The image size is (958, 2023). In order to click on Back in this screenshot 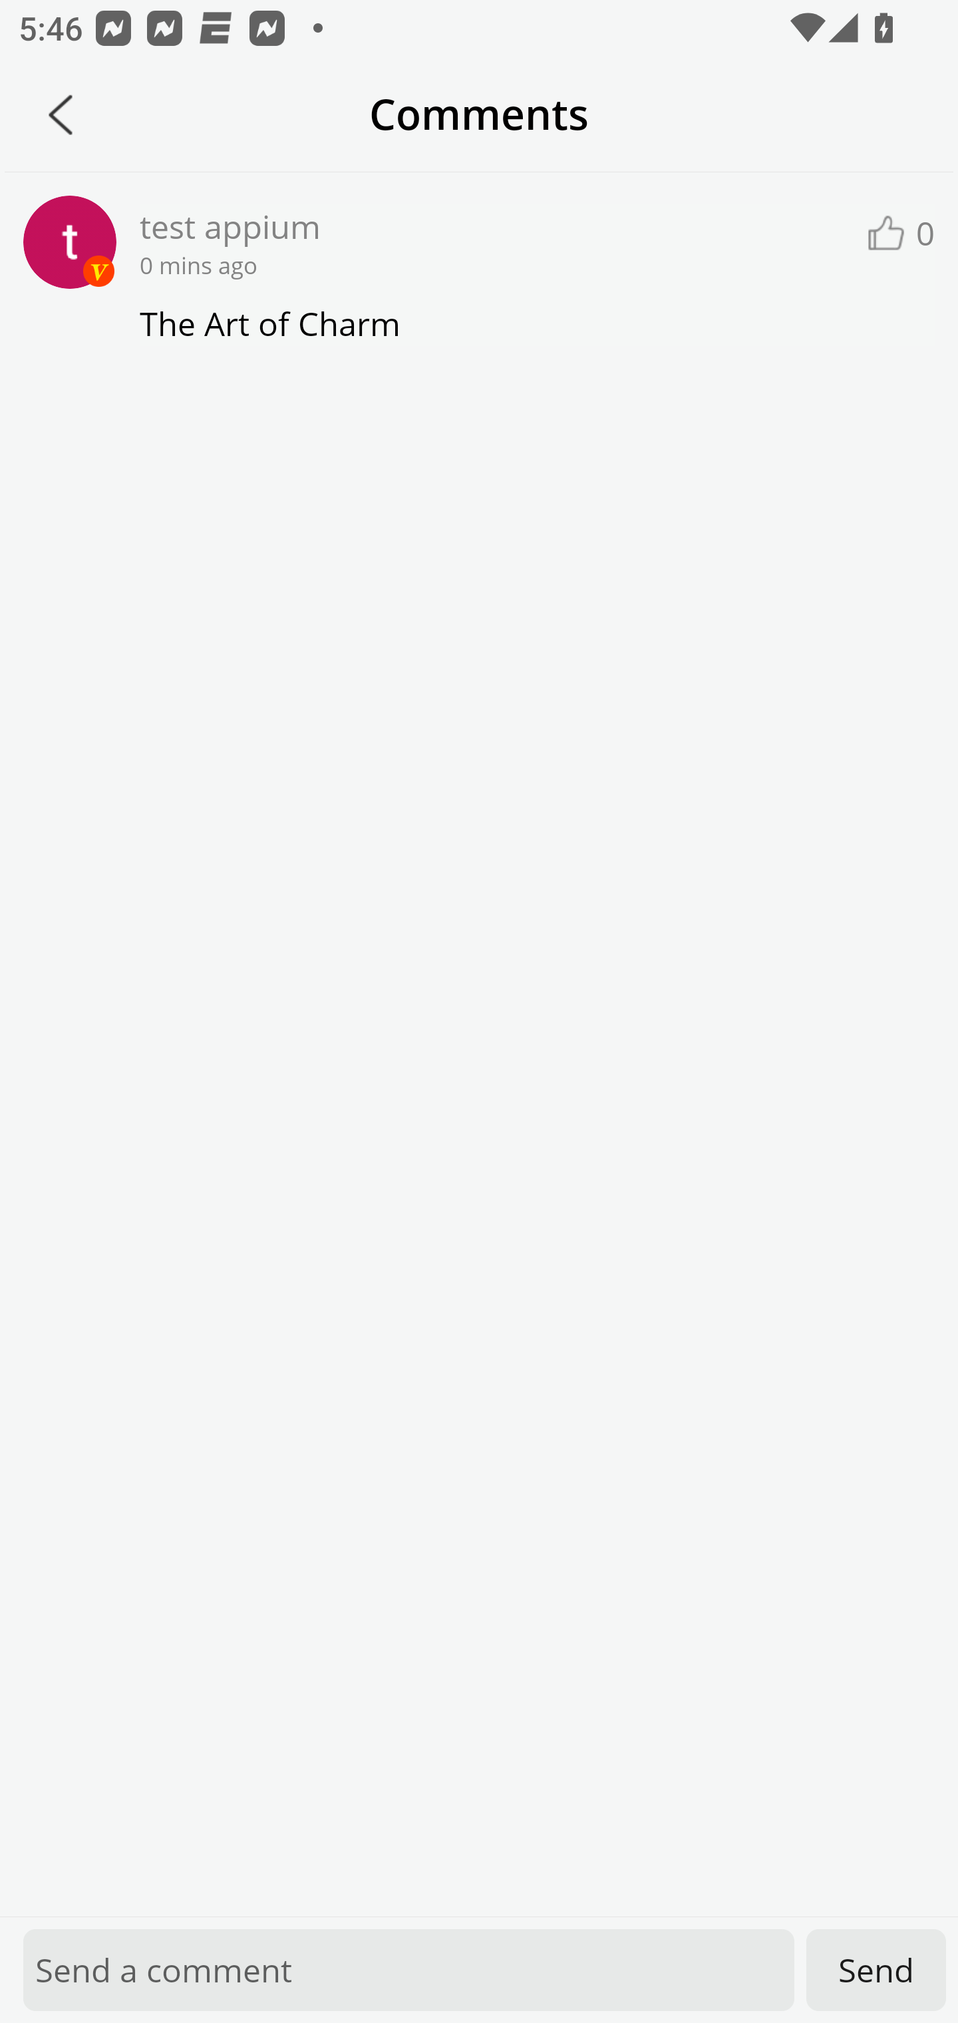, I will do `click(61, 114)`.